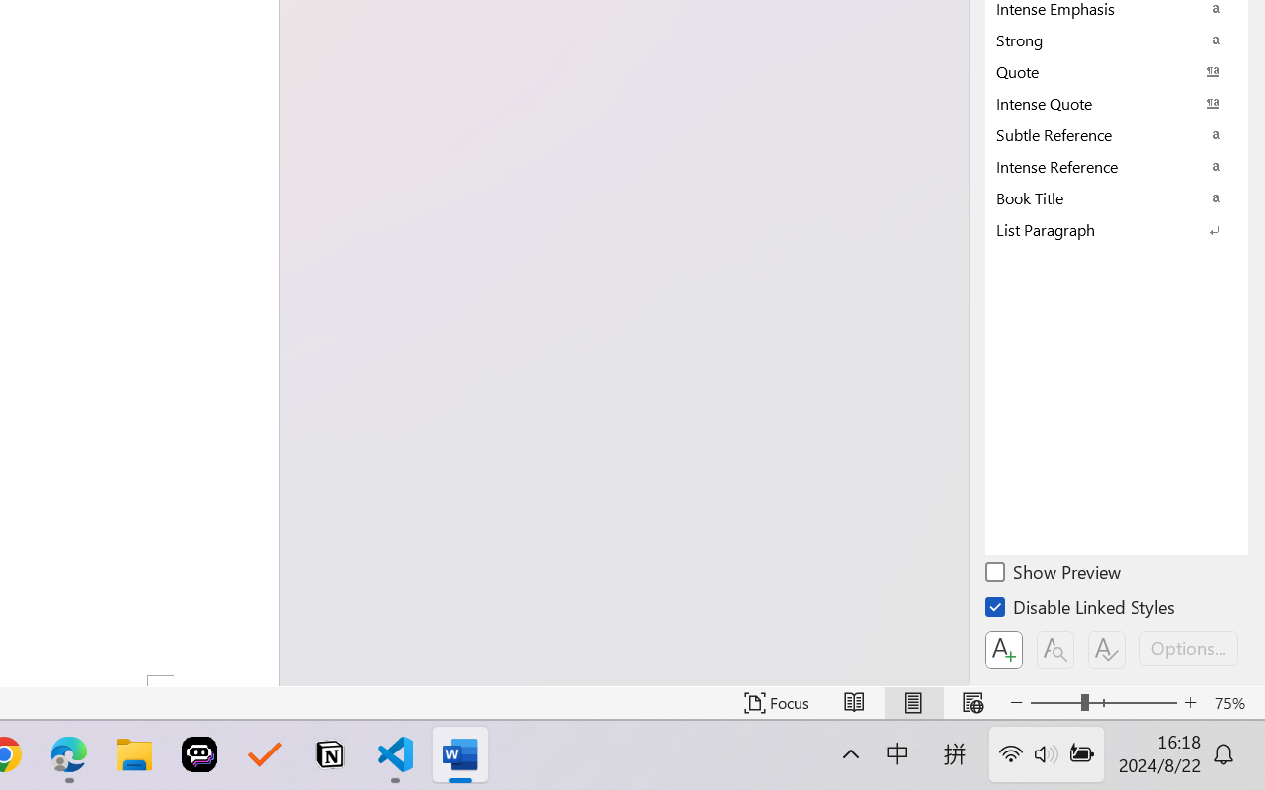  What do you see at coordinates (1117, 166) in the screenshot?
I see `Intense Reference` at bounding box center [1117, 166].